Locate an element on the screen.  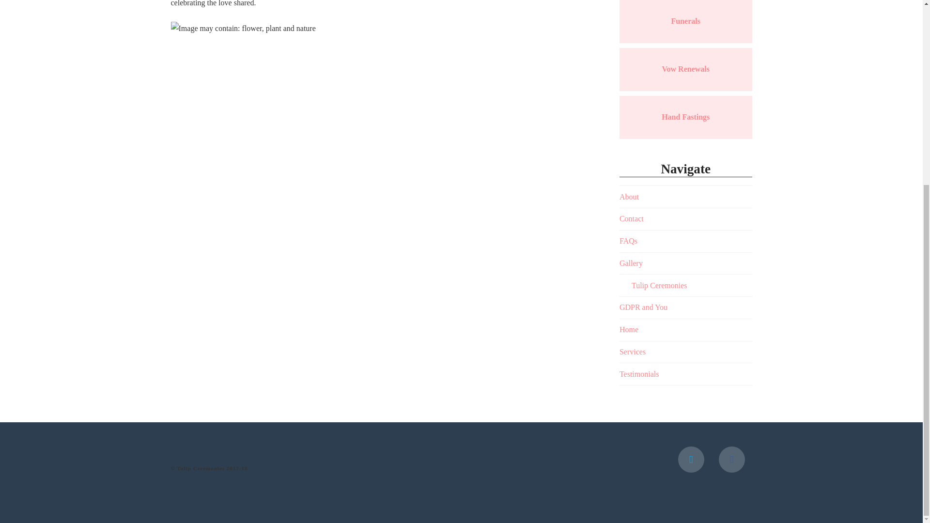
Hand Fastings is located at coordinates (685, 117).